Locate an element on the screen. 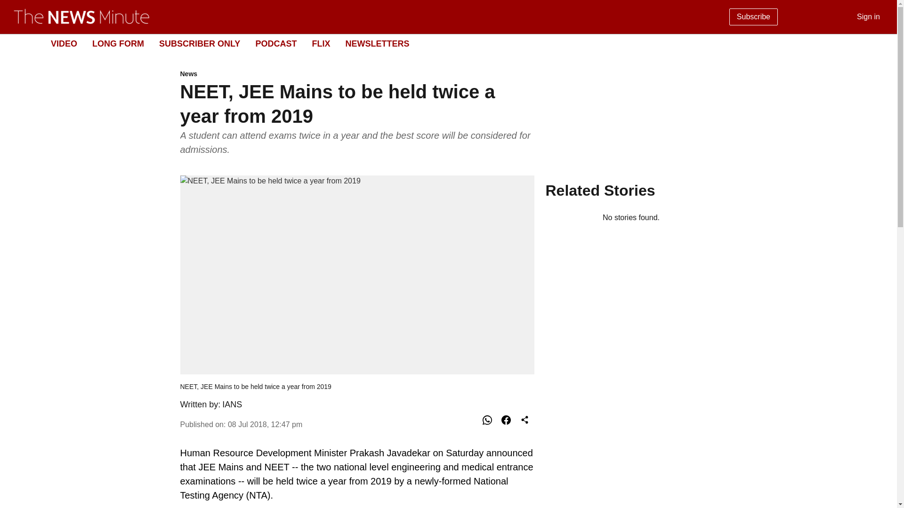 The height and width of the screenshot is (508, 904). FLIX is located at coordinates (879, 43).